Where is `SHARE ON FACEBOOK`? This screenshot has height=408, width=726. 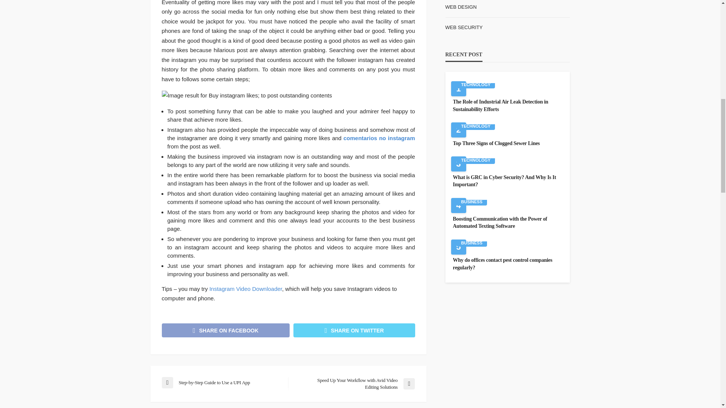 SHARE ON FACEBOOK is located at coordinates (226, 330).